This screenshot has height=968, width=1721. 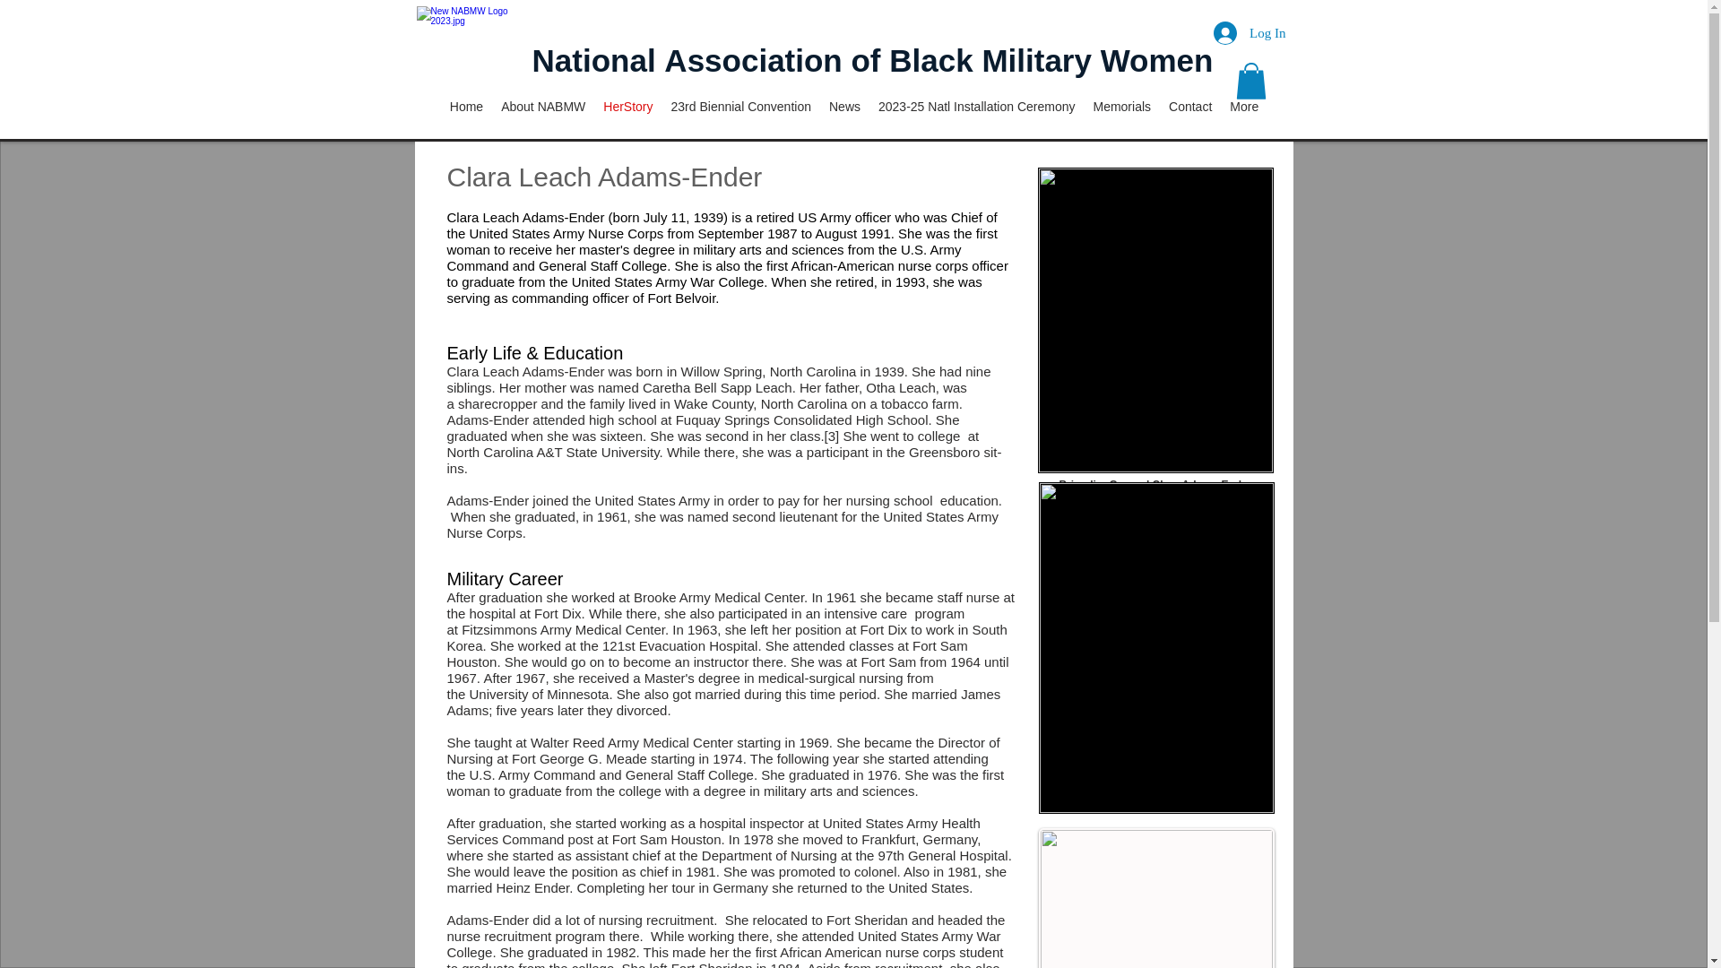 I want to click on tobacco, so click(x=905, y=403).